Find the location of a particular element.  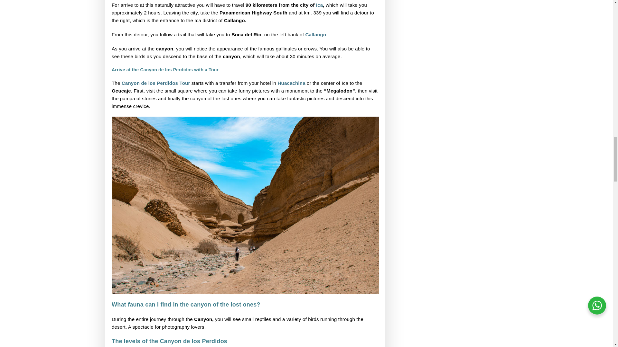

Ica is located at coordinates (319, 4).